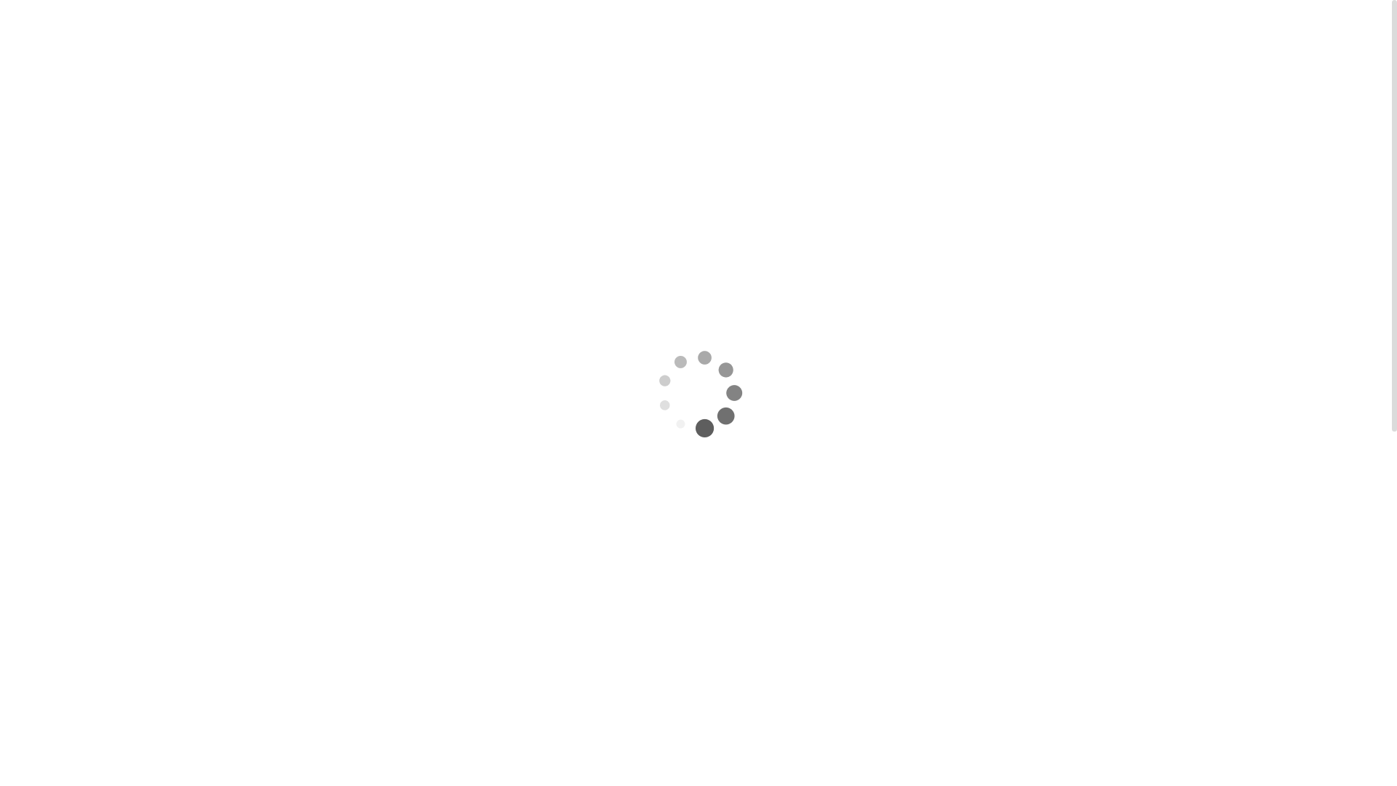 This screenshot has width=1397, height=786. I want to click on Wild orgy fuck, so click(990, 710).